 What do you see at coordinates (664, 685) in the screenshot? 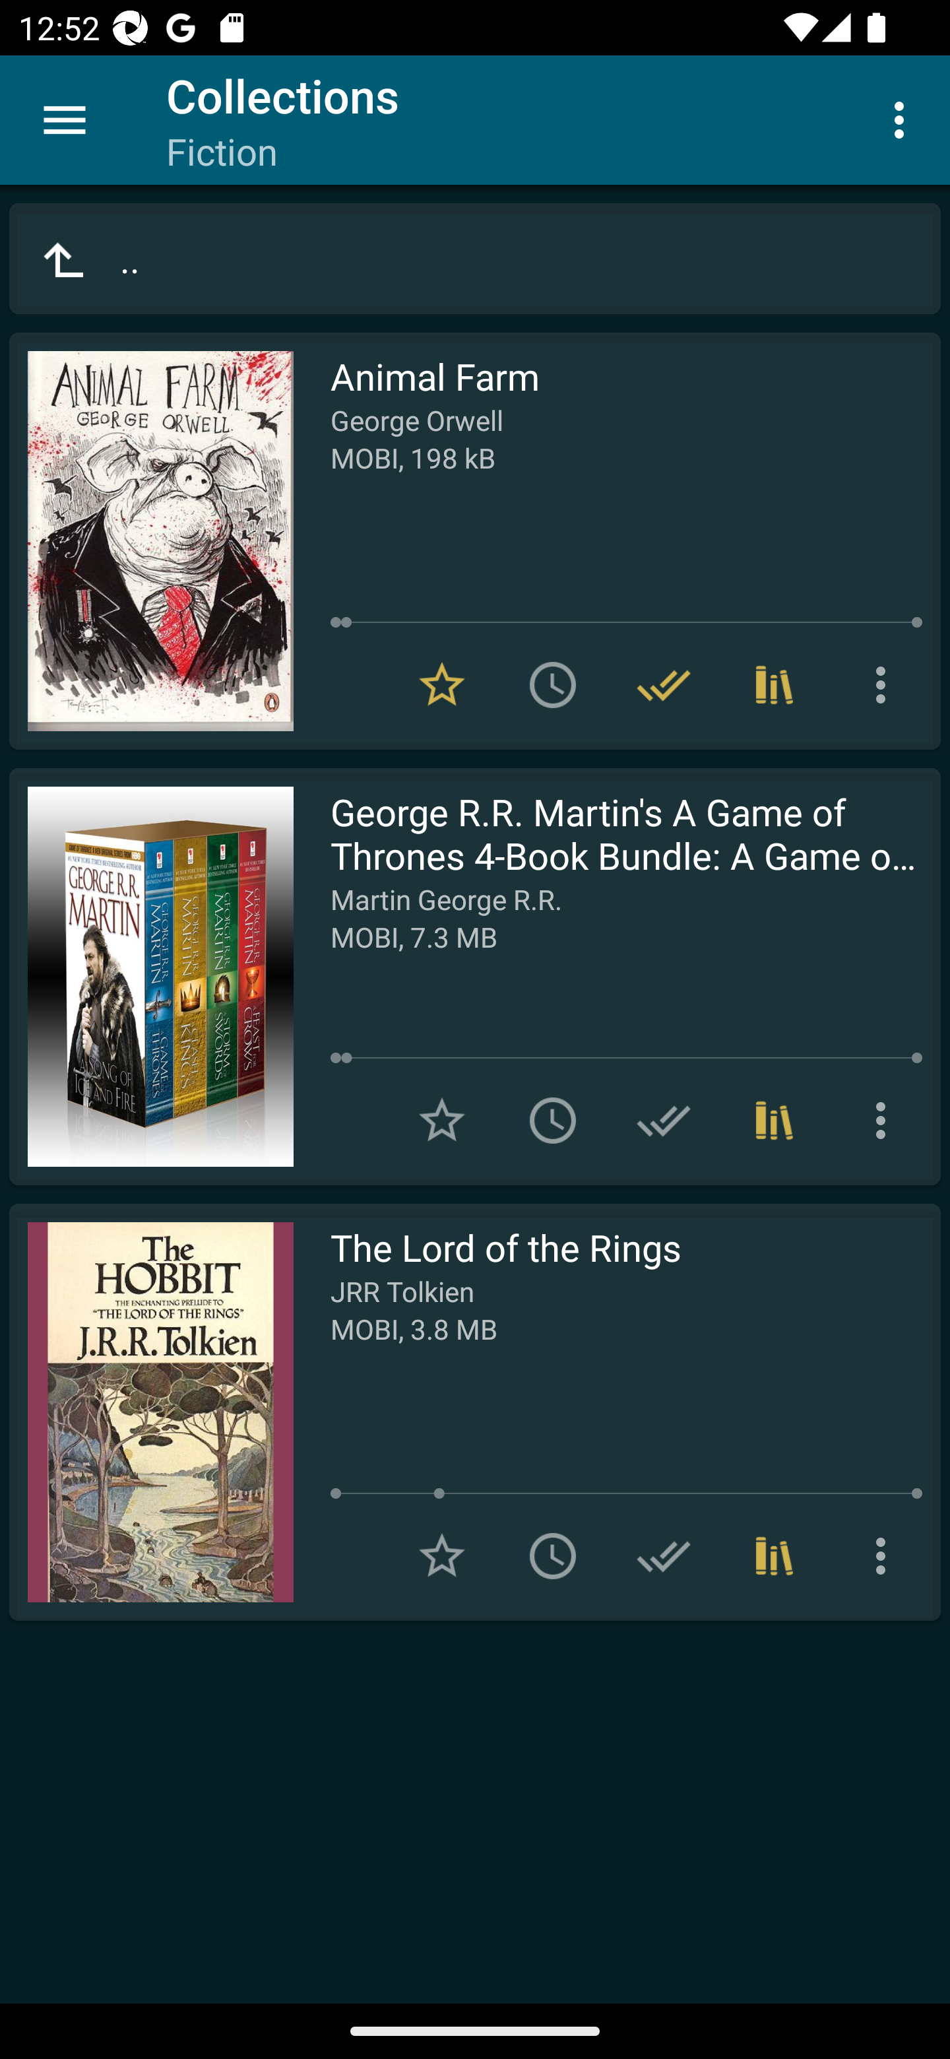
I see `Remove from Have read` at bounding box center [664, 685].